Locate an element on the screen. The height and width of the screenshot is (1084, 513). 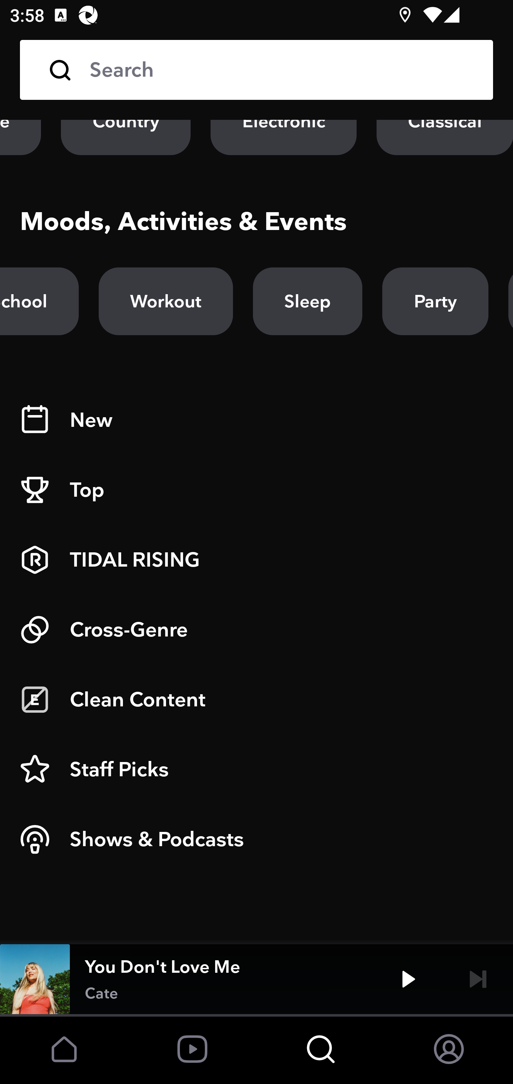
Party is located at coordinates (435, 301).